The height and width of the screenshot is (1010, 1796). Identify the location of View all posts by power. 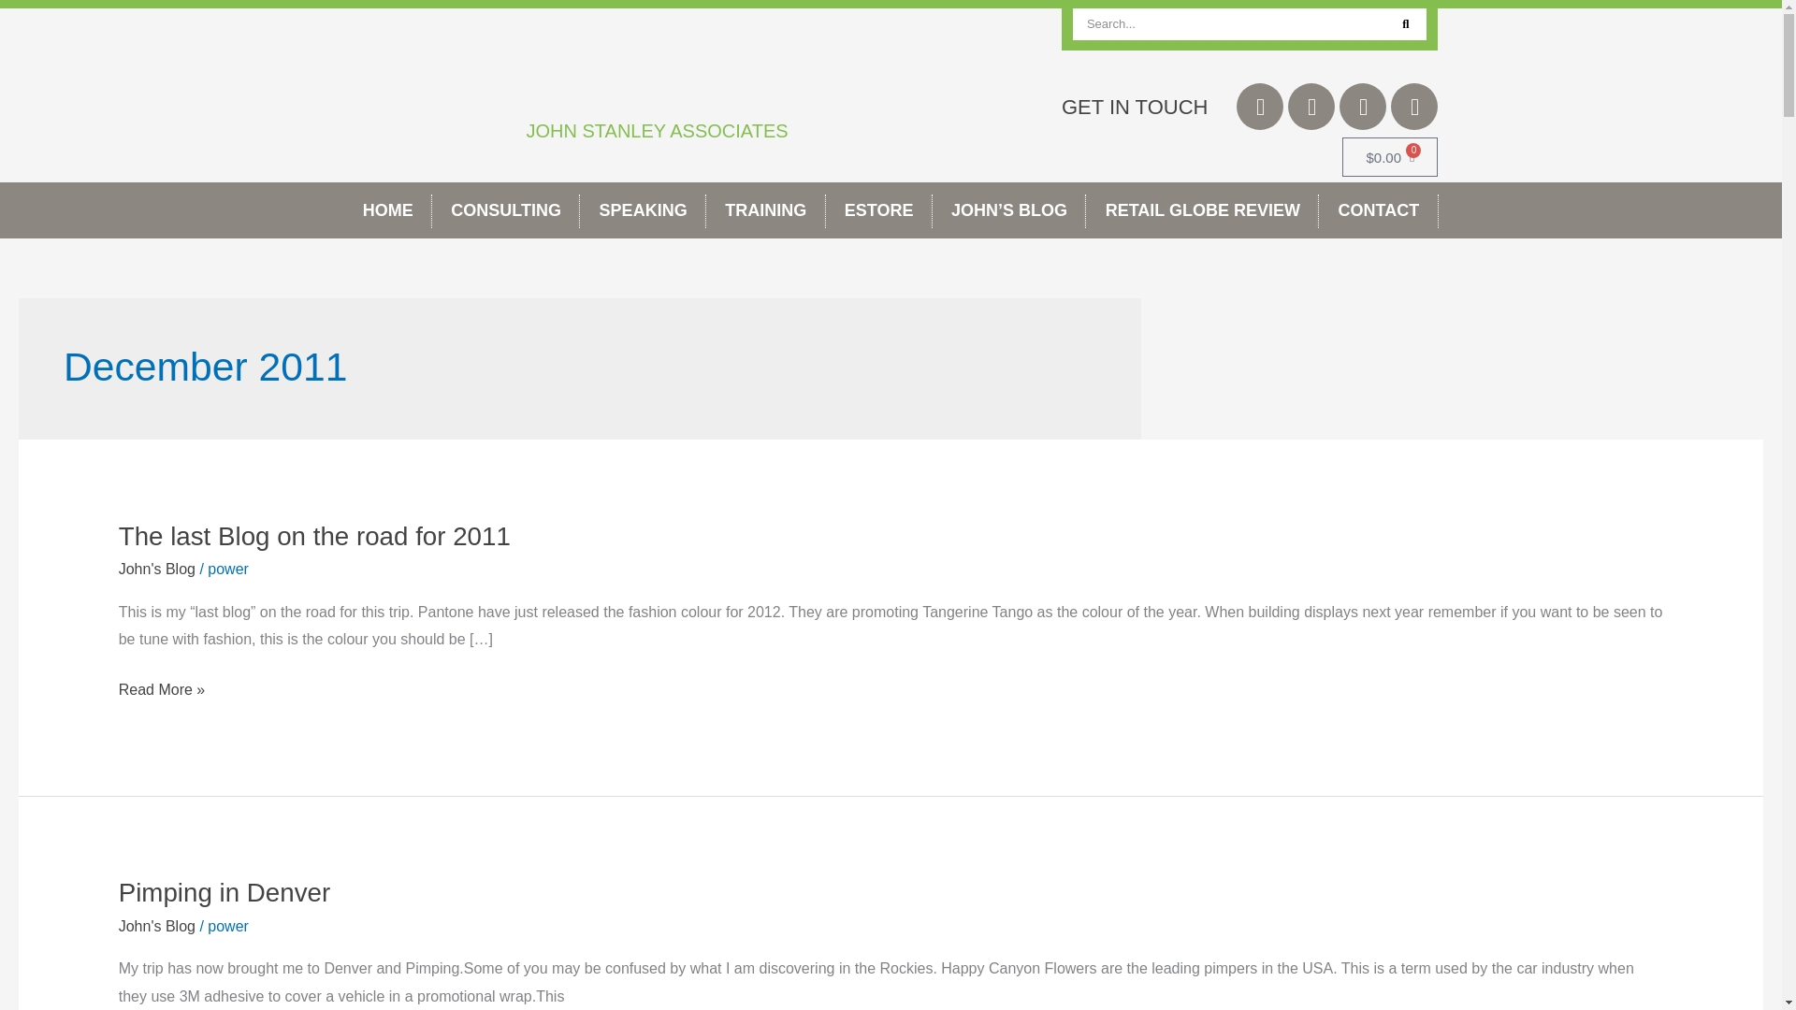
(228, 569).